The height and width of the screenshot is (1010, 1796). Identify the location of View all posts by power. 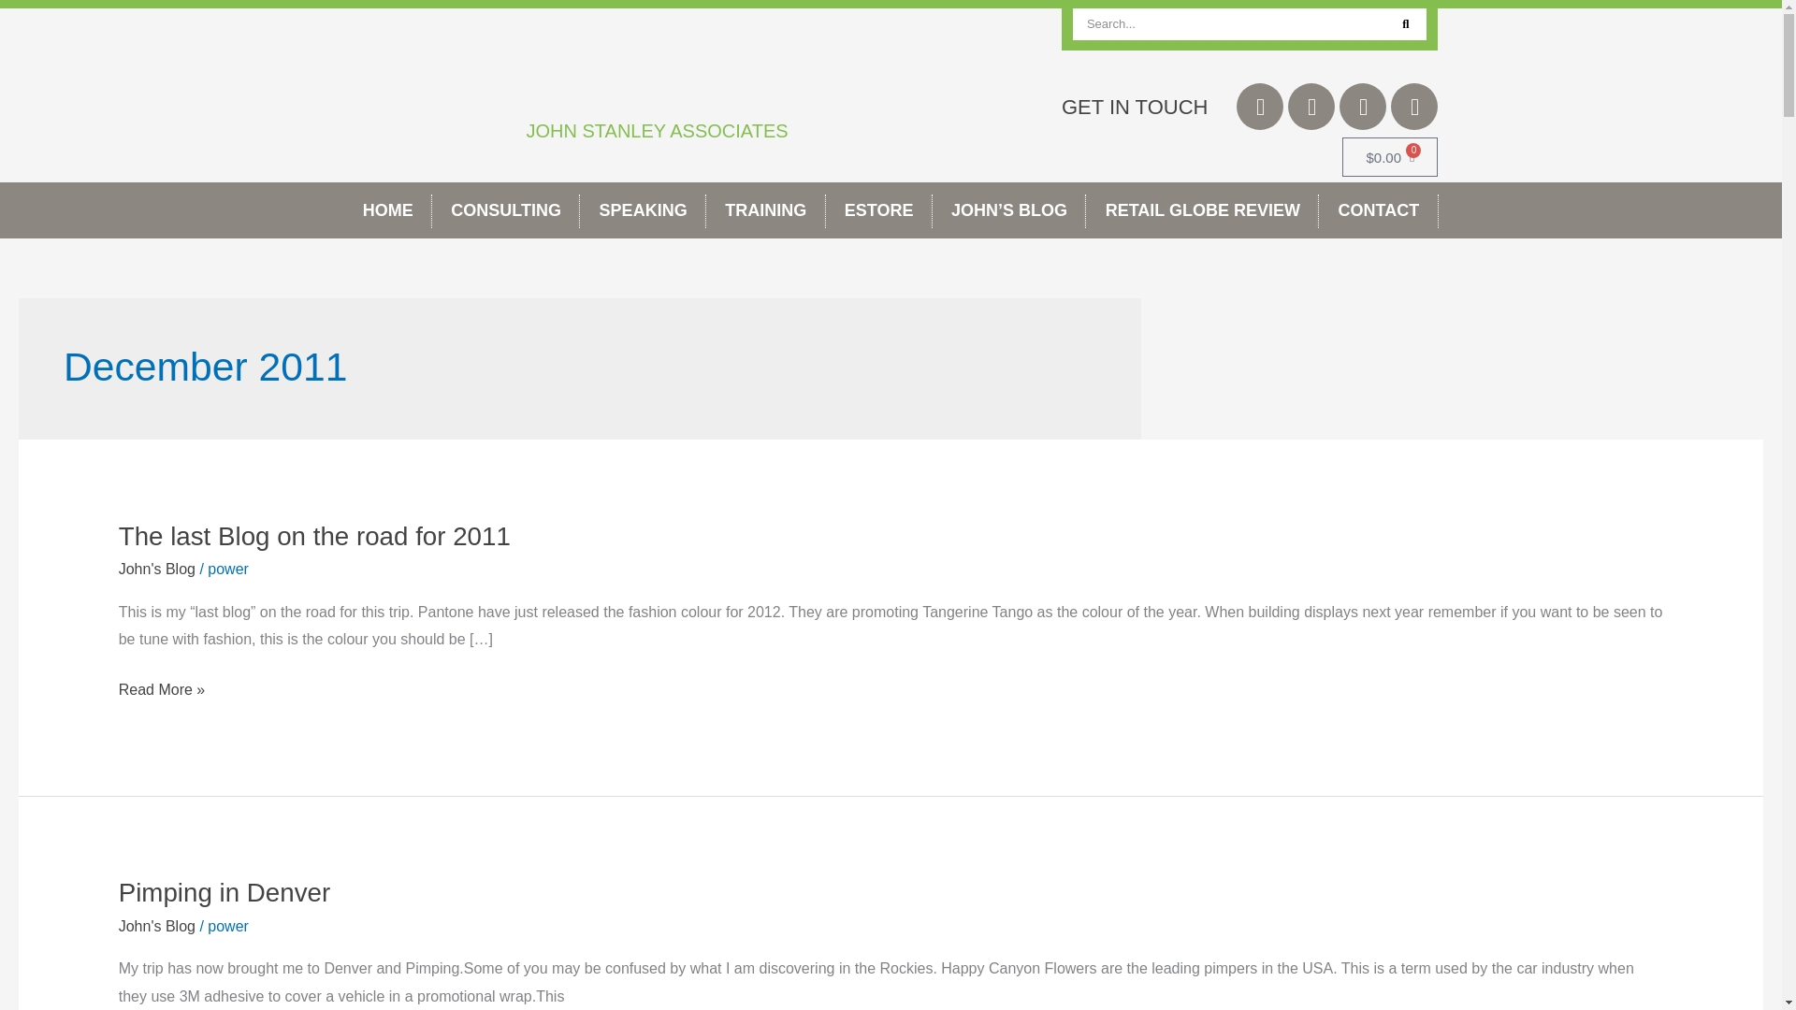
(228, 569).